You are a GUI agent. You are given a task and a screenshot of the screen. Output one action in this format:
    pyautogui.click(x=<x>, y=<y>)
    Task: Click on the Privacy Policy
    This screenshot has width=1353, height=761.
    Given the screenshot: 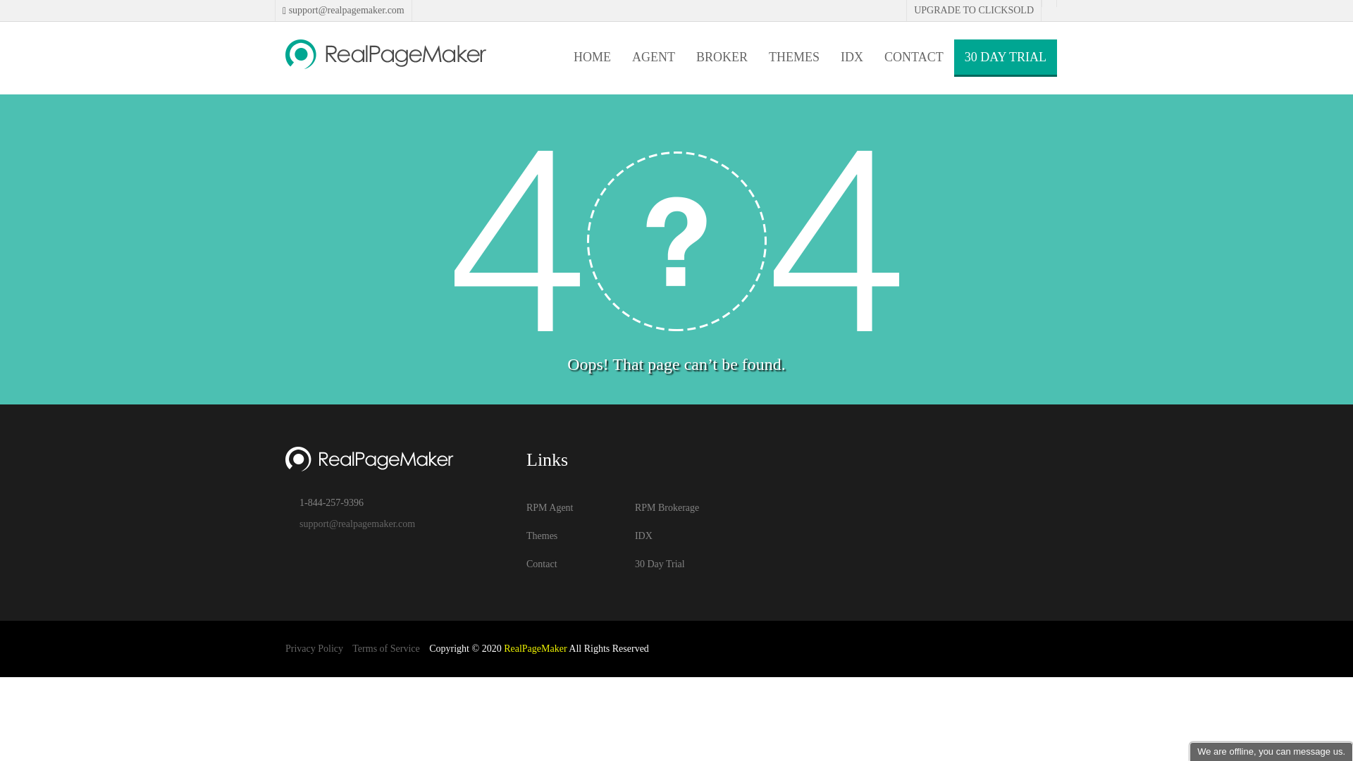 What is the action you would take?
    pyautogui.click(x=314, y=648)
    